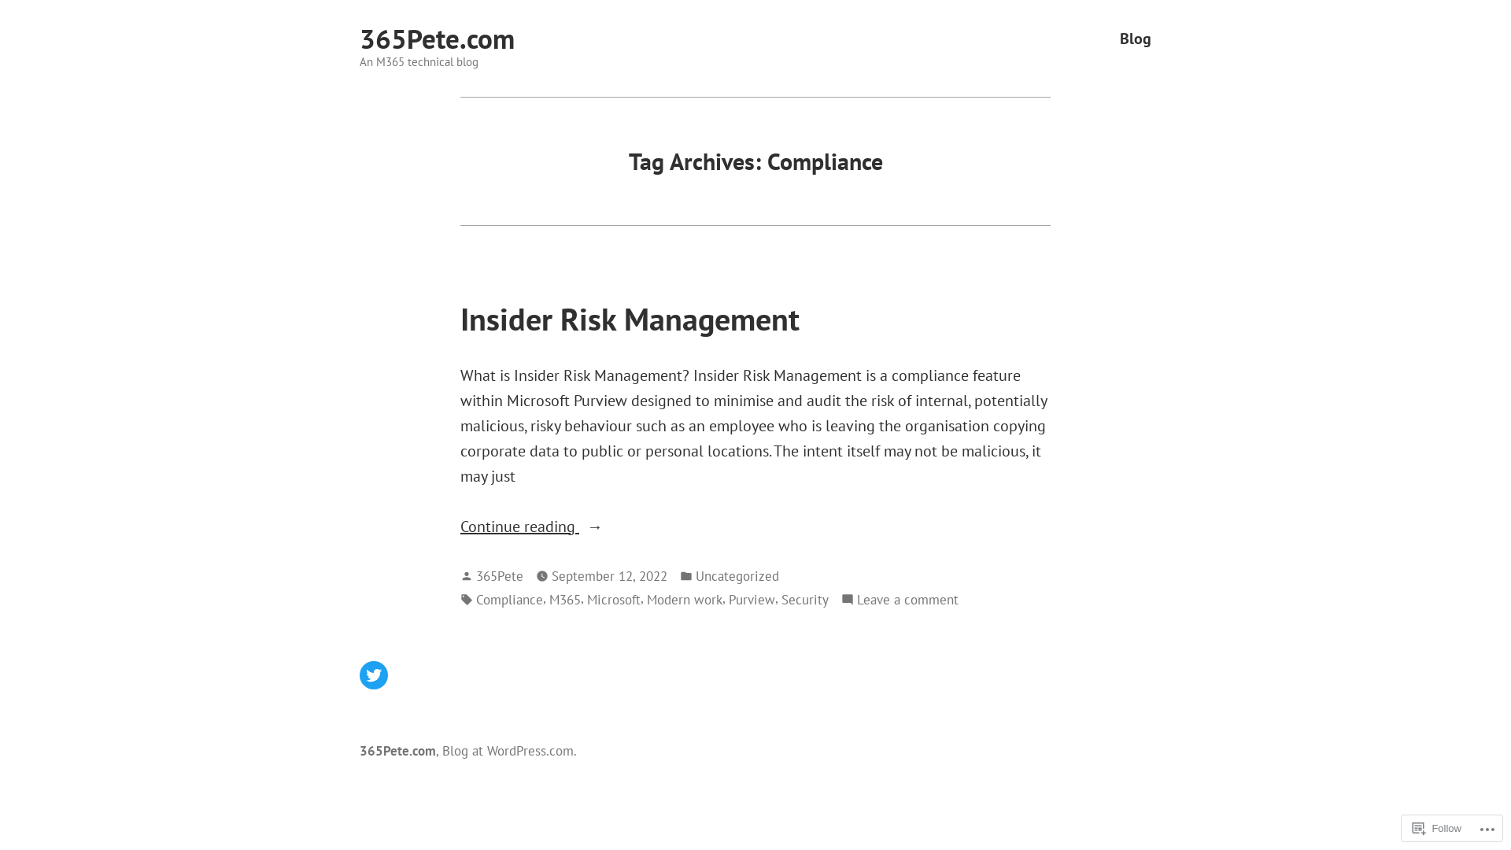  What do you see at coordinates (755, 527) in the screenshot?
I see `Continue reading` at bounding box center [755, 527].